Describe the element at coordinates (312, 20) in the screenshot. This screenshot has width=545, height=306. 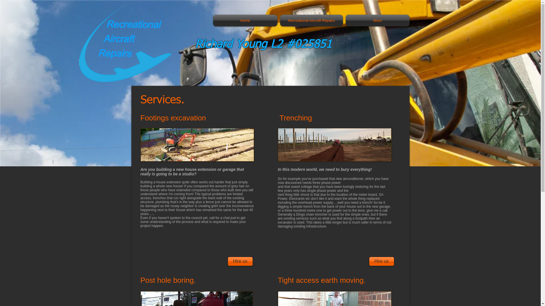
I see `Recreational Aircraft Repairs` at that location.